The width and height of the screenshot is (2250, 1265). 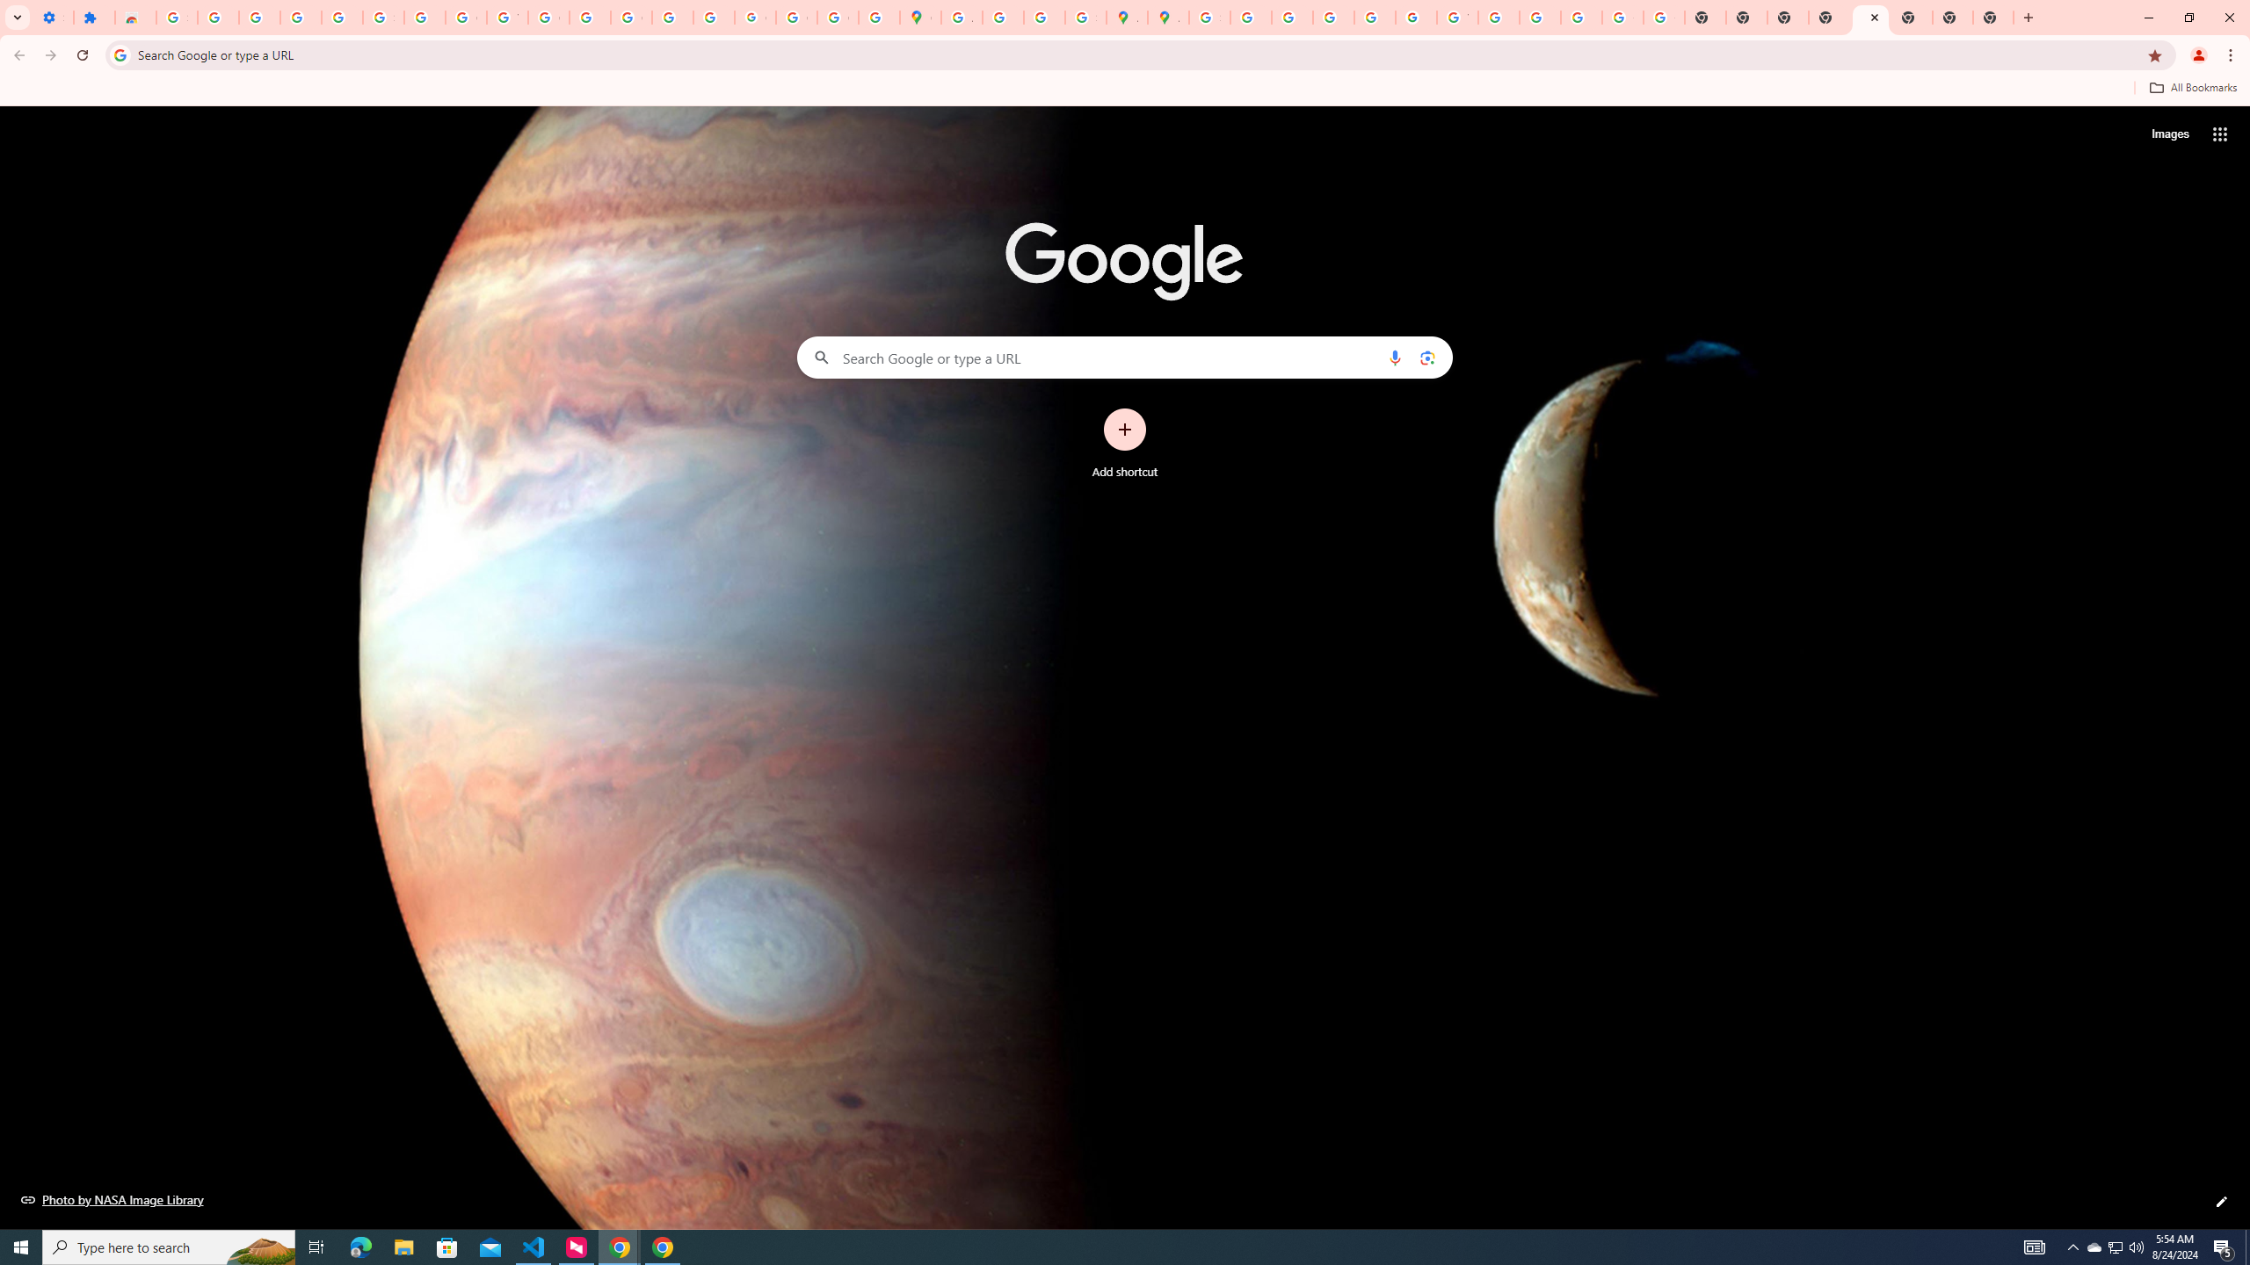 What do you see at coordinates (1457, 18) in the screenshot?
I see `YouTube` at bounding box center [1457, 18].